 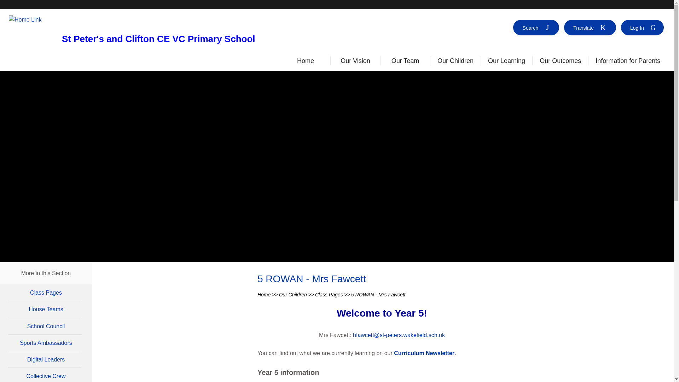 I want to click on Home Page, so click(x=33, y=20).